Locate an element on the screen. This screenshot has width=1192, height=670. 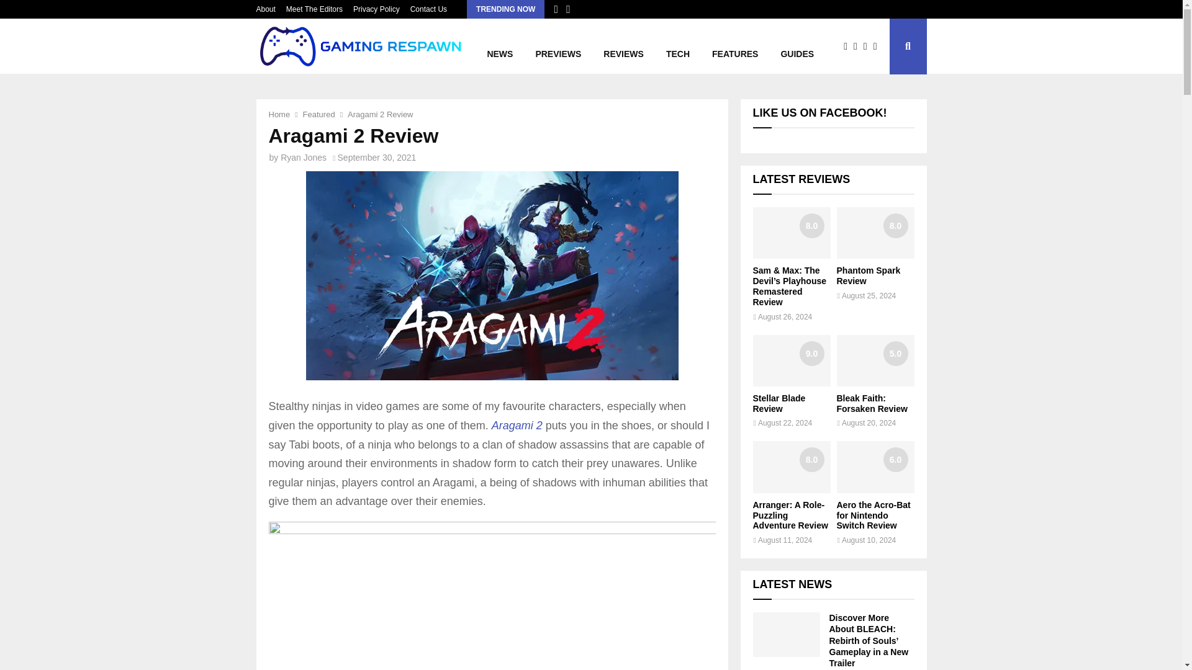
Ryan Jones is located at coordinates (303, 158).